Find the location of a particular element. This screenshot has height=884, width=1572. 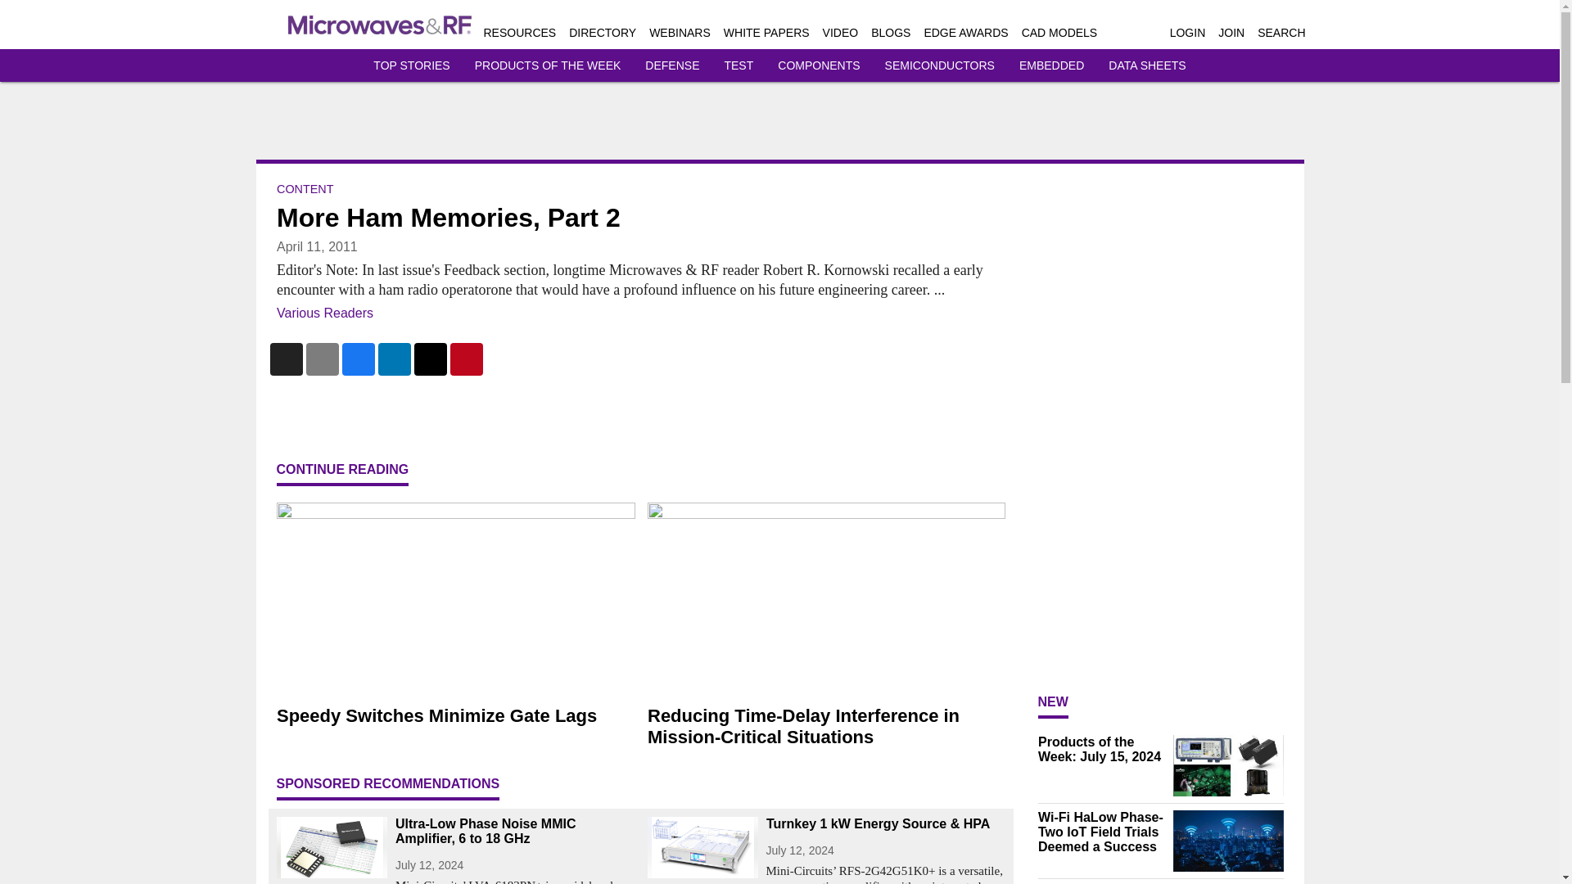

COMPONENTS is located at coordinates (819, 65).